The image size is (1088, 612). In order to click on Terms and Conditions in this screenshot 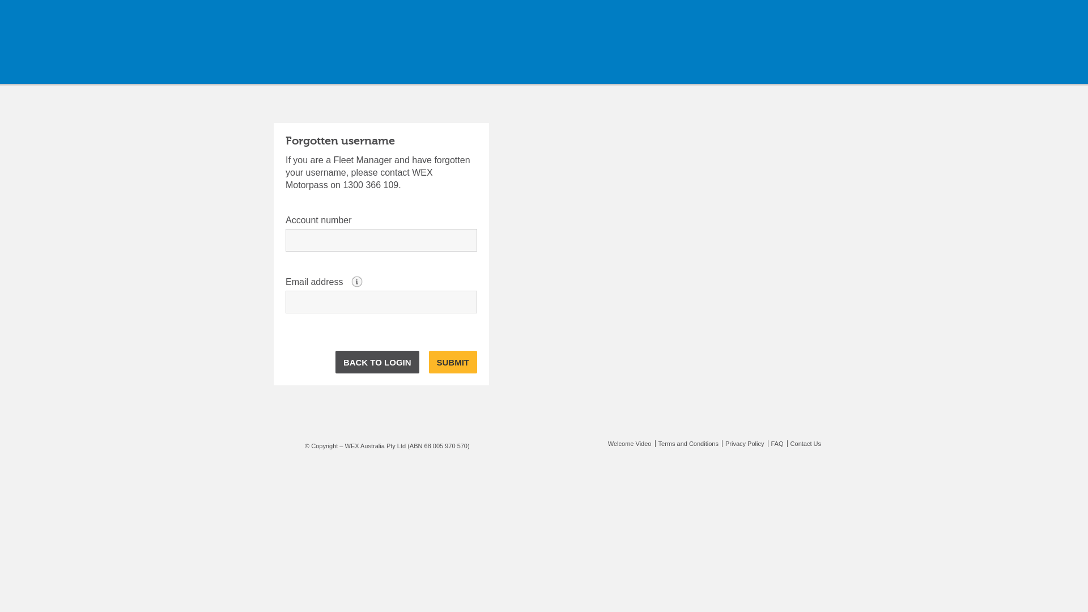, I will do `click(687, 444)`.